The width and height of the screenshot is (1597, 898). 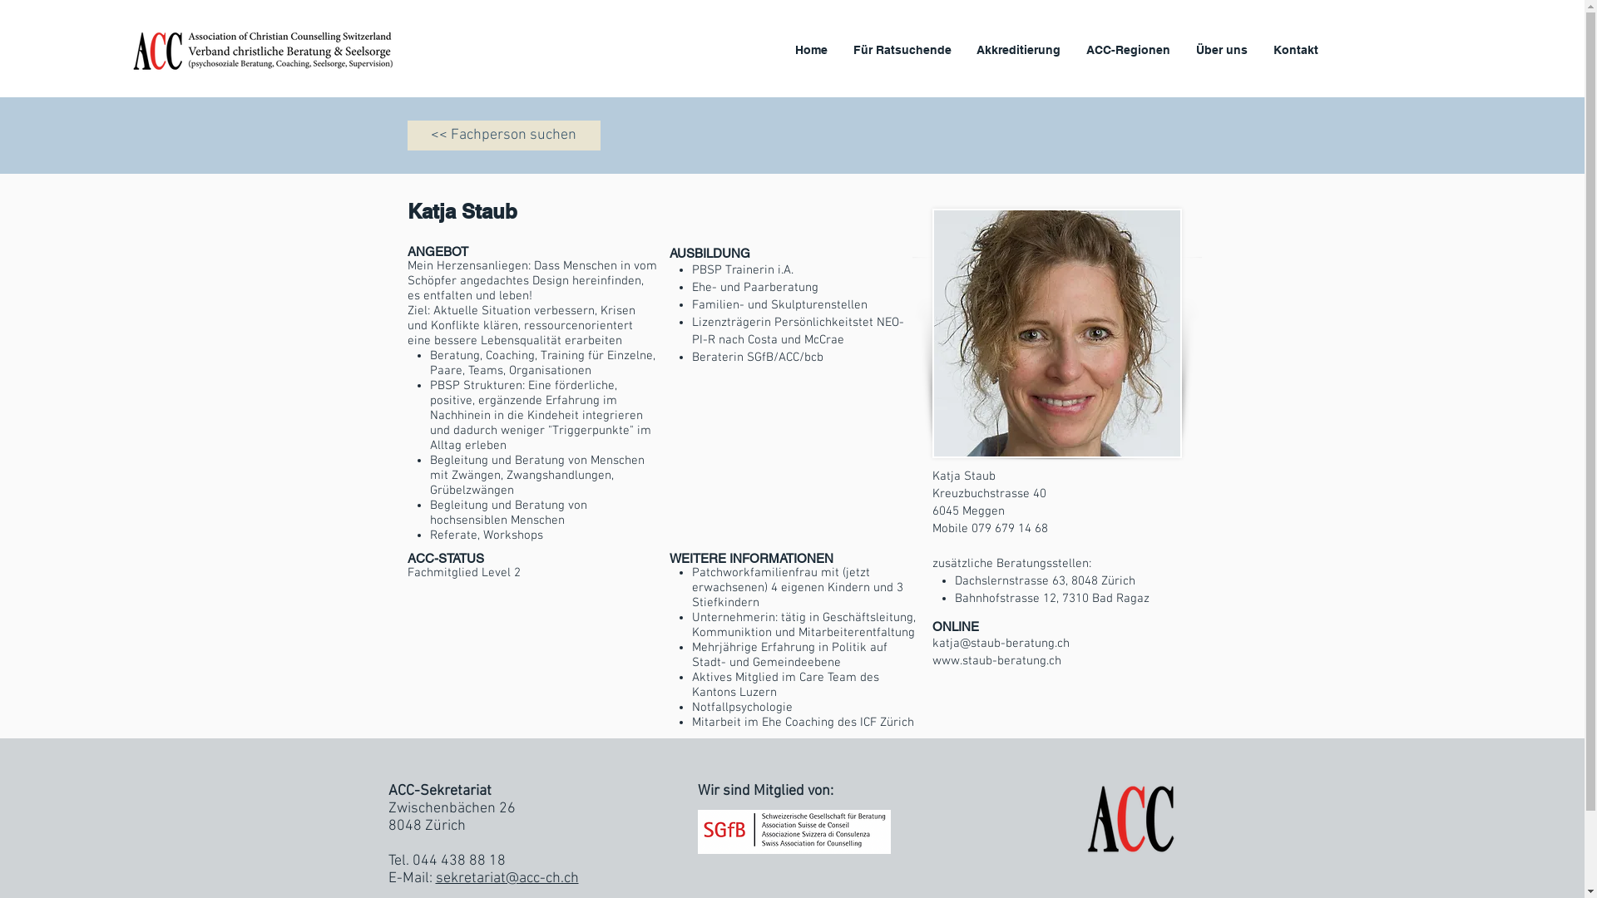 I want to click on ACC-Regionen, so click(x=1129, y=50).